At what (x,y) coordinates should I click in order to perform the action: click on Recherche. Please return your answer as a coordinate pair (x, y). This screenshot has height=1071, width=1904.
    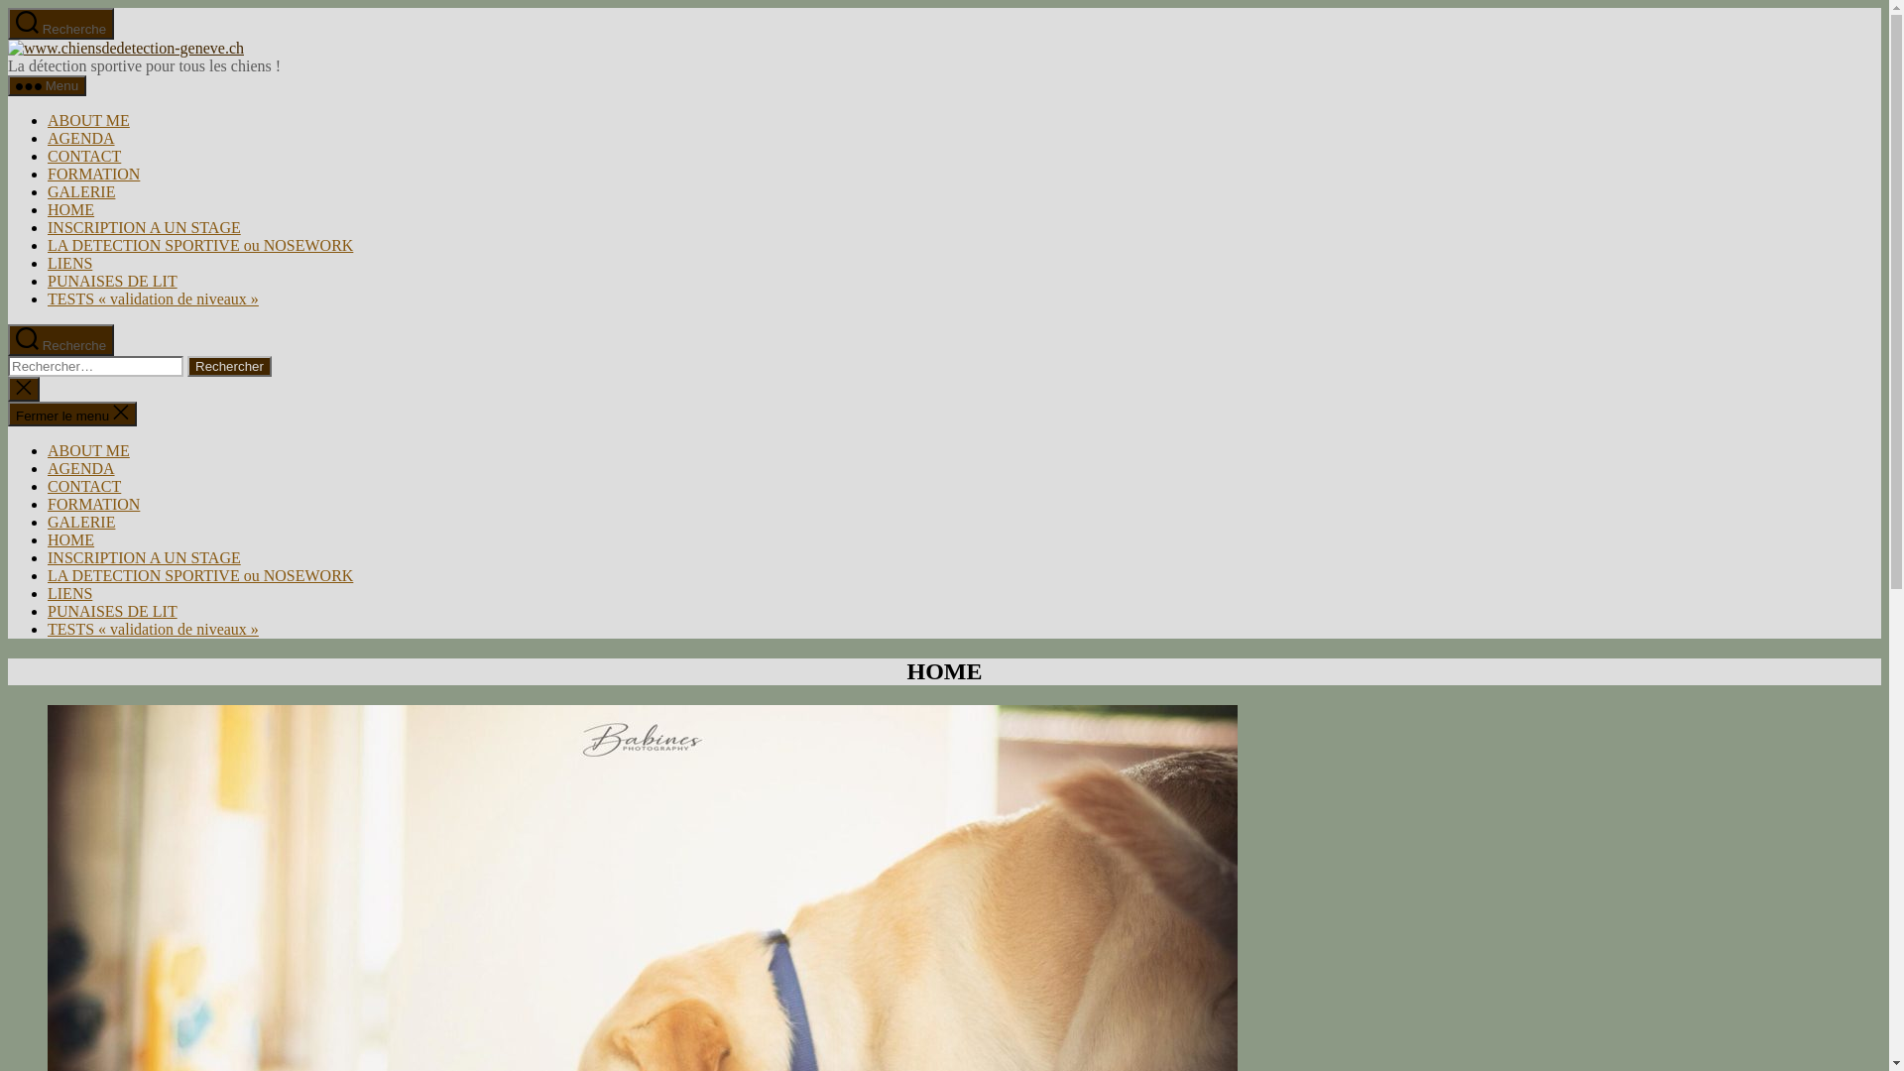
    Looking at the image, I should click on (61, 340).